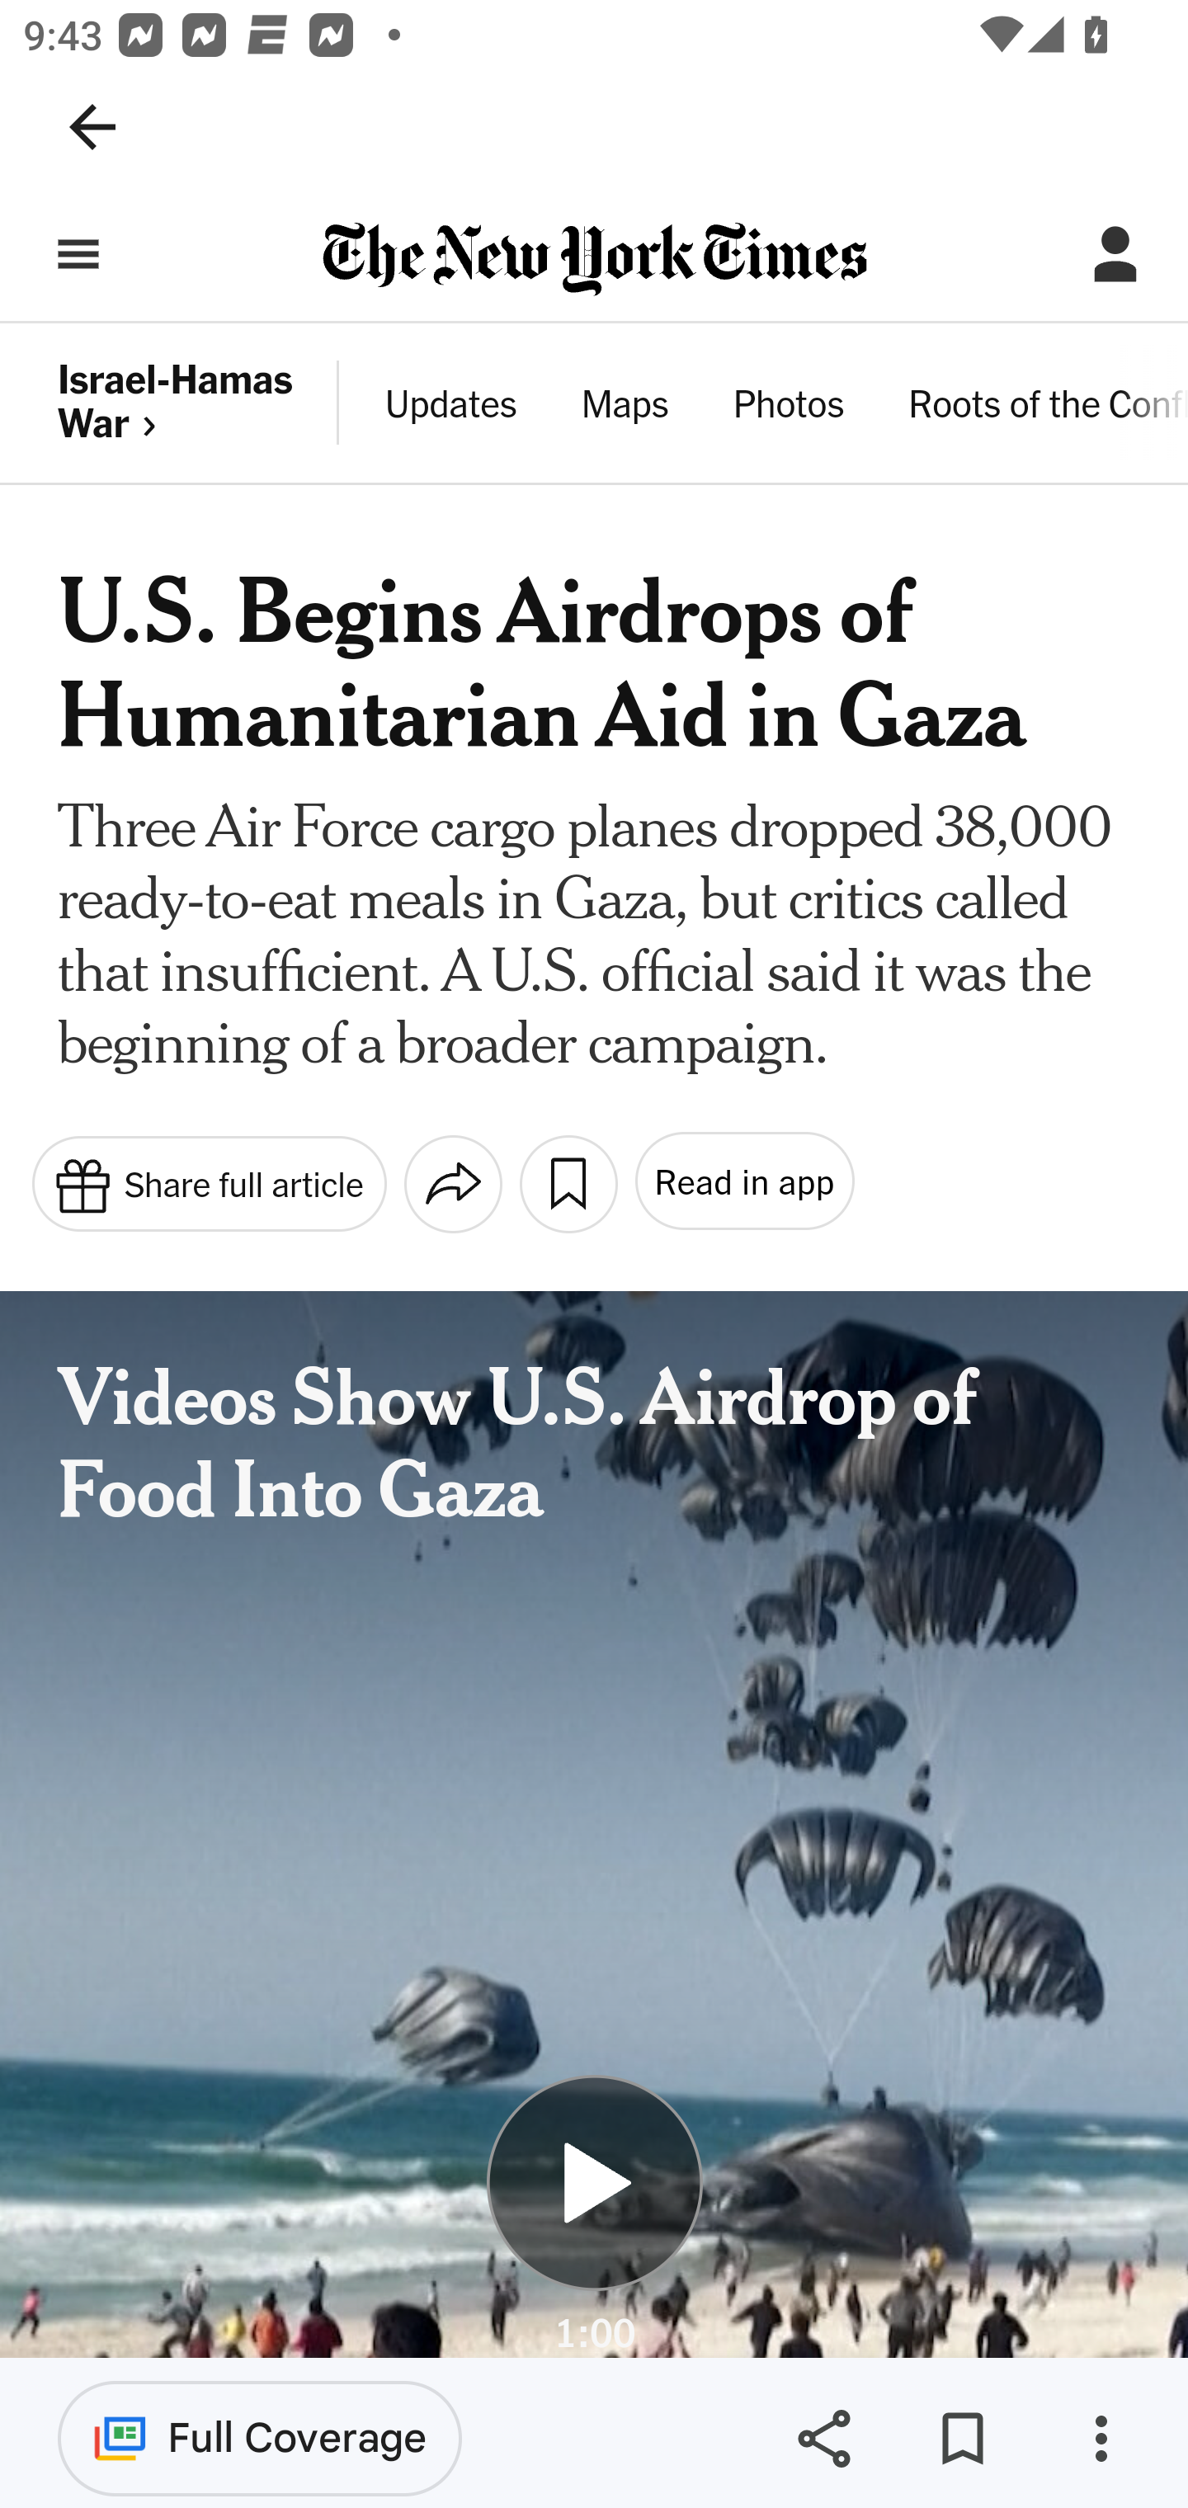 The width and height of the screenshot is (1188, 2508). I want to click on More sharing options ..., so click(453, 1183).